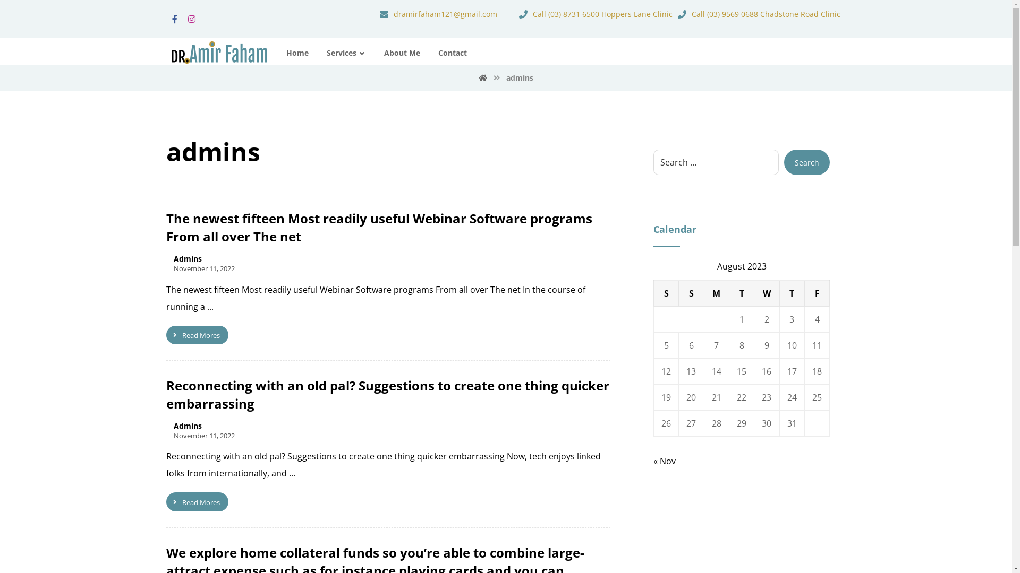 This screenshot has width=1020, height=573. What do you see at coordinates (402, 53) in the screenshot?
I see `About Me` at bounding box center [402, 53].